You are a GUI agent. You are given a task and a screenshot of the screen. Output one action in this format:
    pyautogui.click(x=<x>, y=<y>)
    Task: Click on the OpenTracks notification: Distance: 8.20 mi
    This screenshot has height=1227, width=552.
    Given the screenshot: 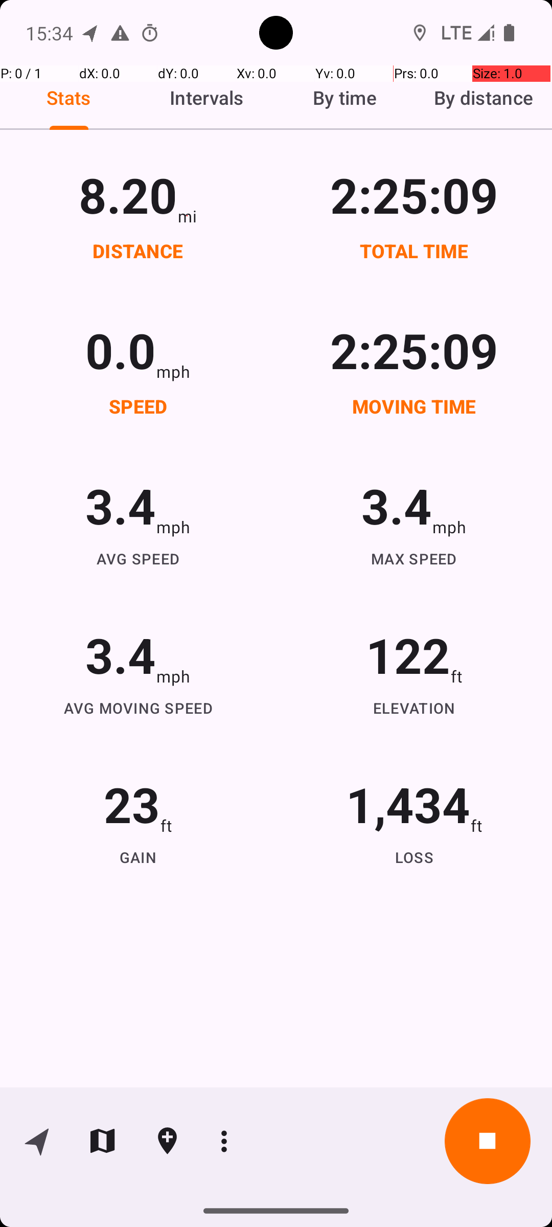 What is the action you would take?
    pyautogui.click(x=90, y=33)
    